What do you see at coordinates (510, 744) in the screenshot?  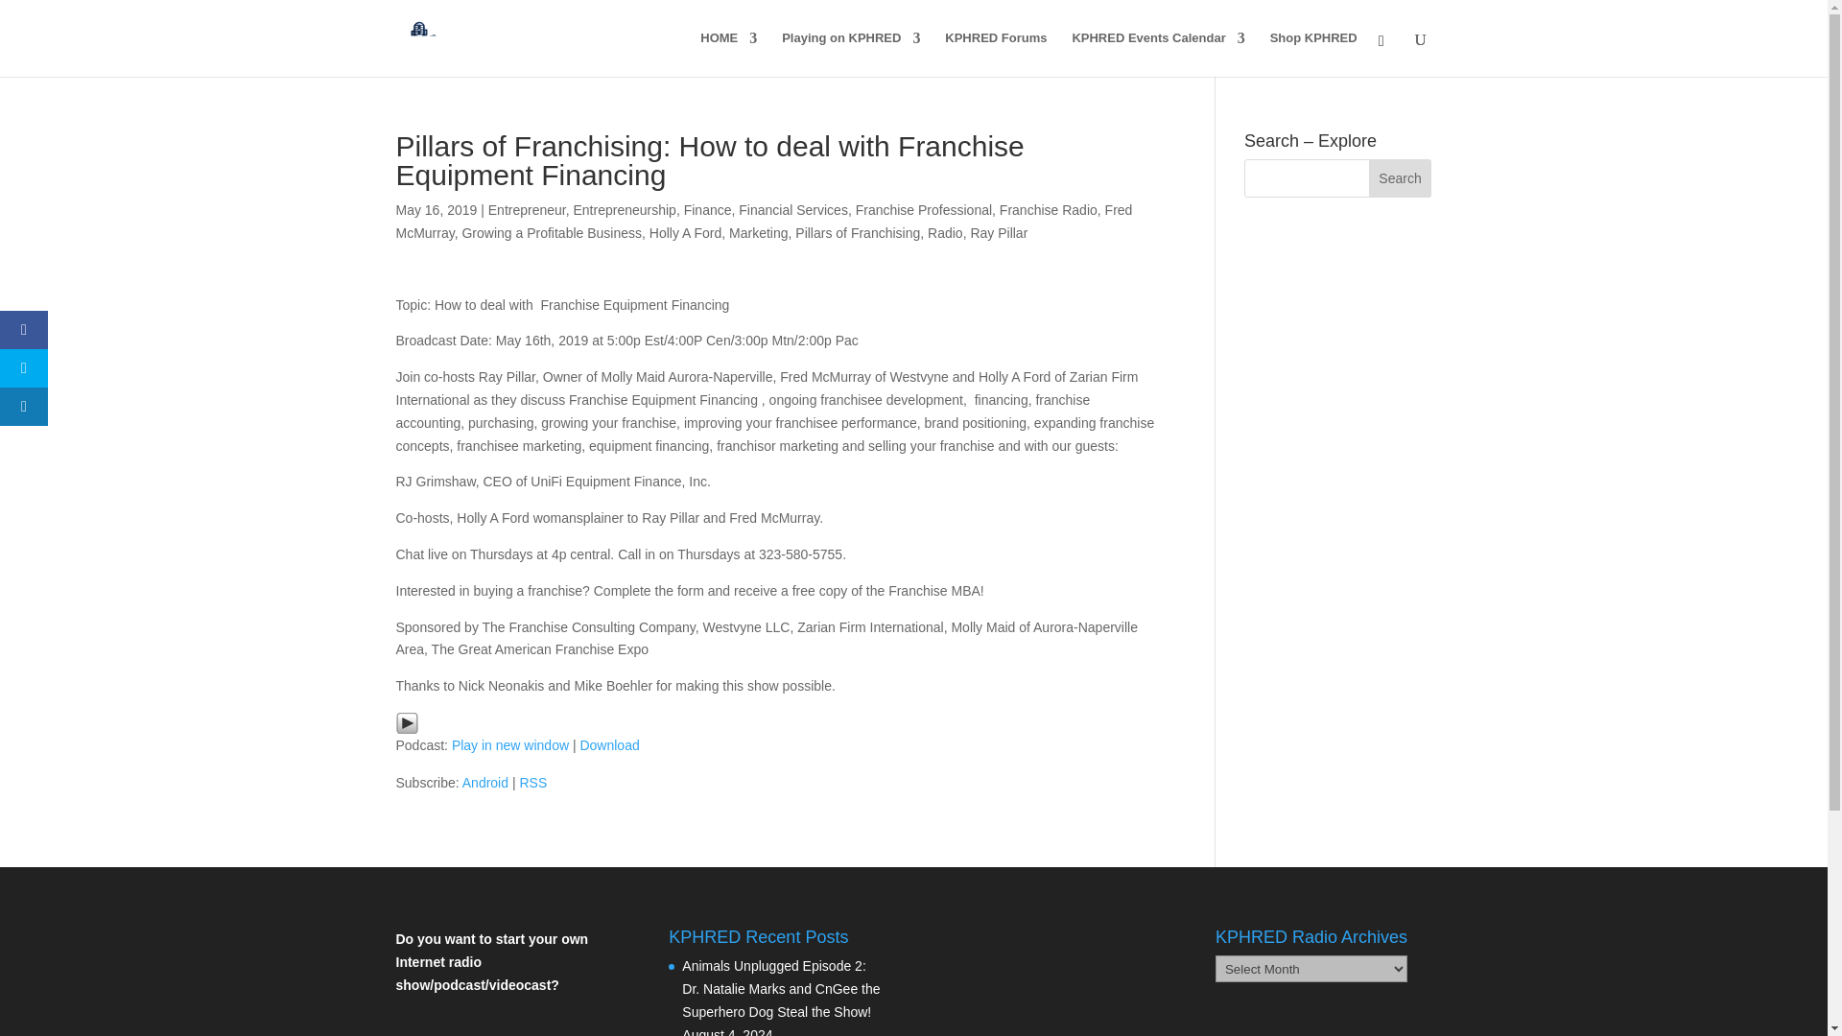 I see `Play in new window` at bounding box center [510, 744].